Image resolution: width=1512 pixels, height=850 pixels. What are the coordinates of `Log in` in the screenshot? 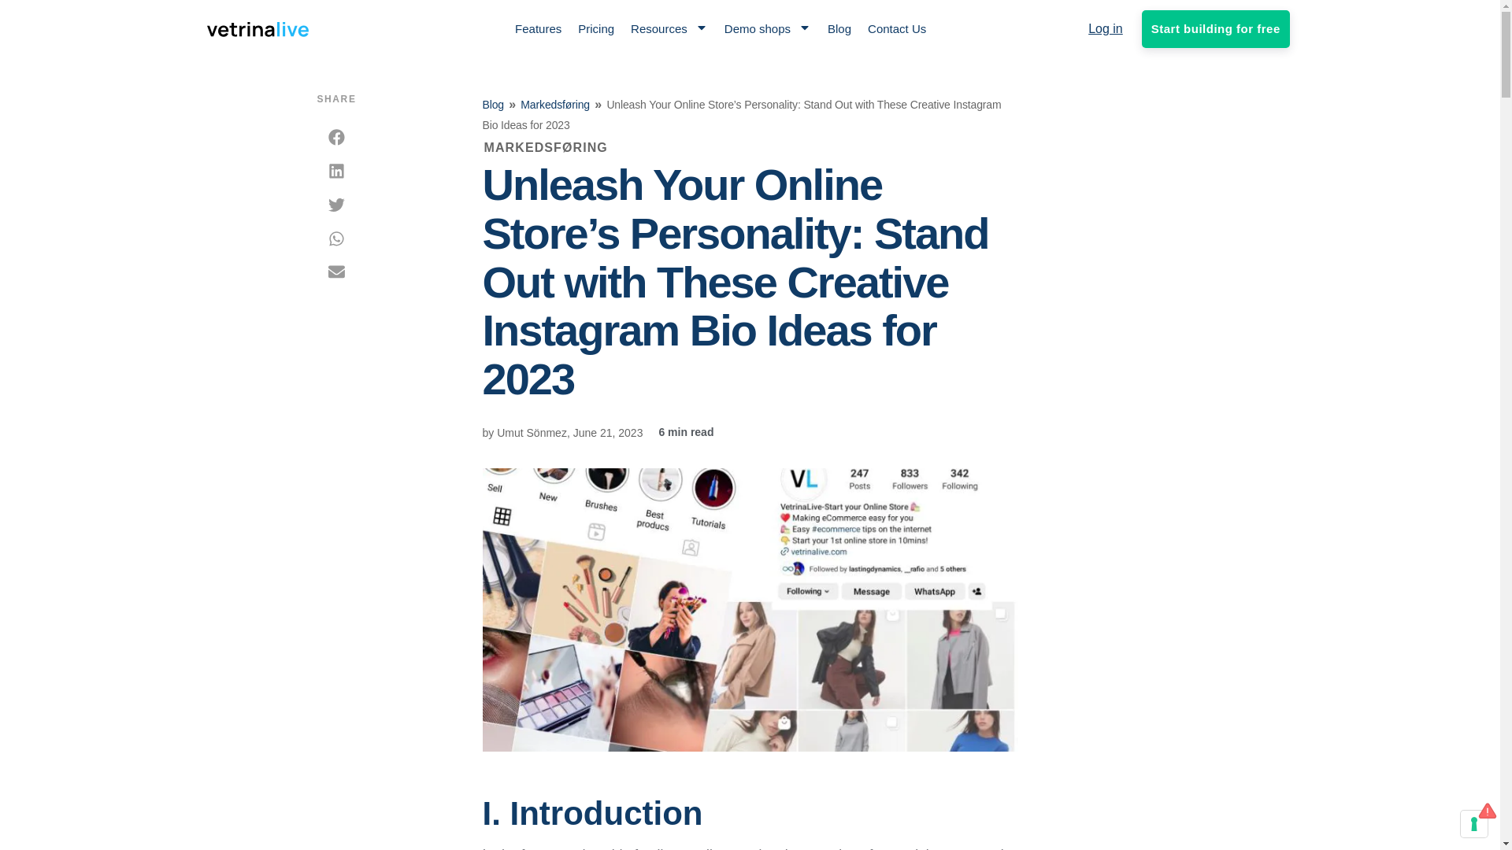 It's located at (1106, 28).